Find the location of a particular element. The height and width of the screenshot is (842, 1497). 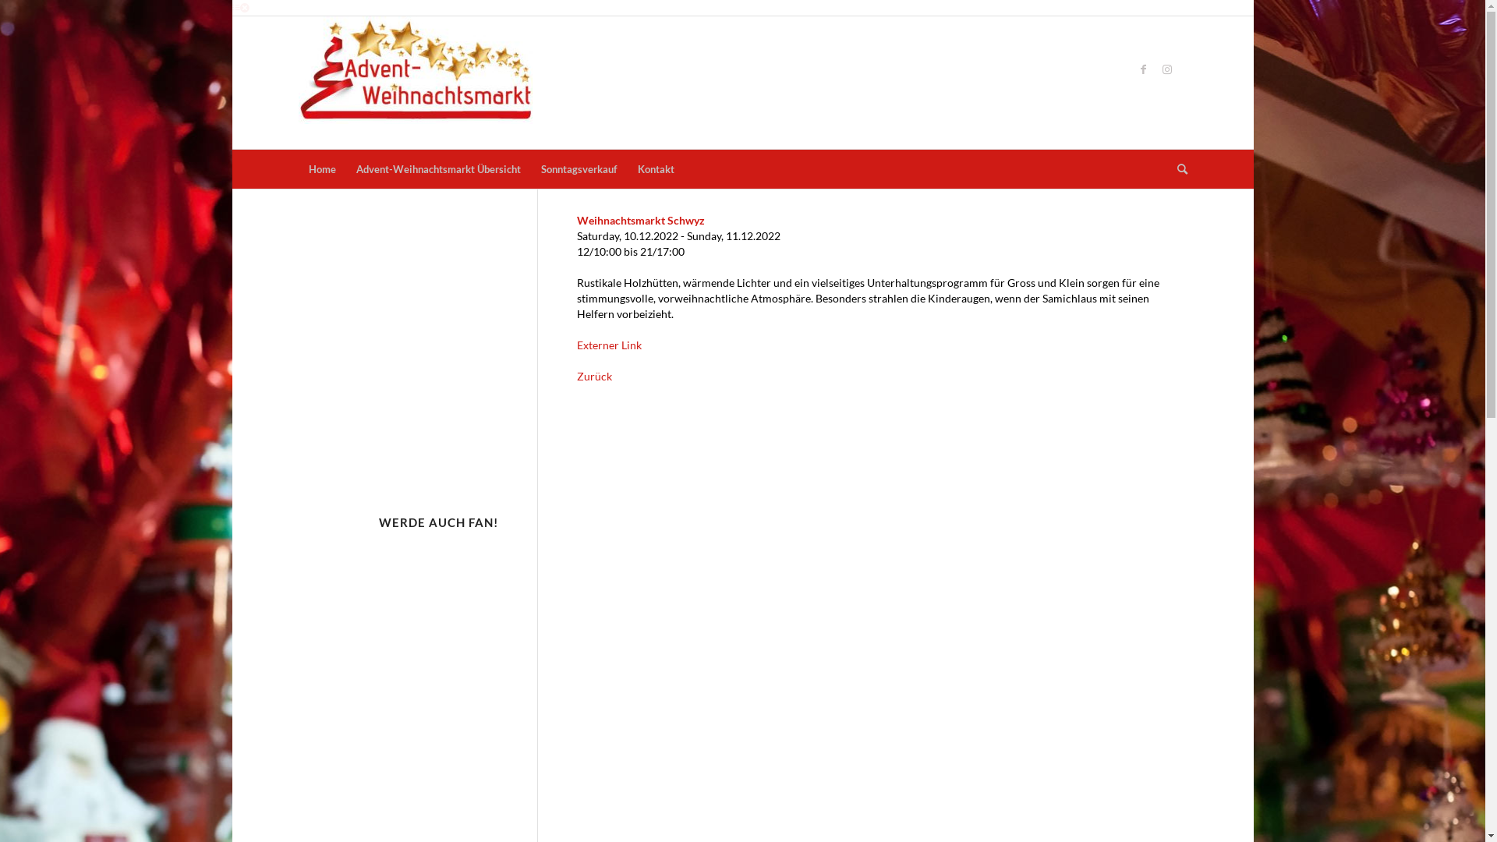

Home is located at coordinates (321, 169).